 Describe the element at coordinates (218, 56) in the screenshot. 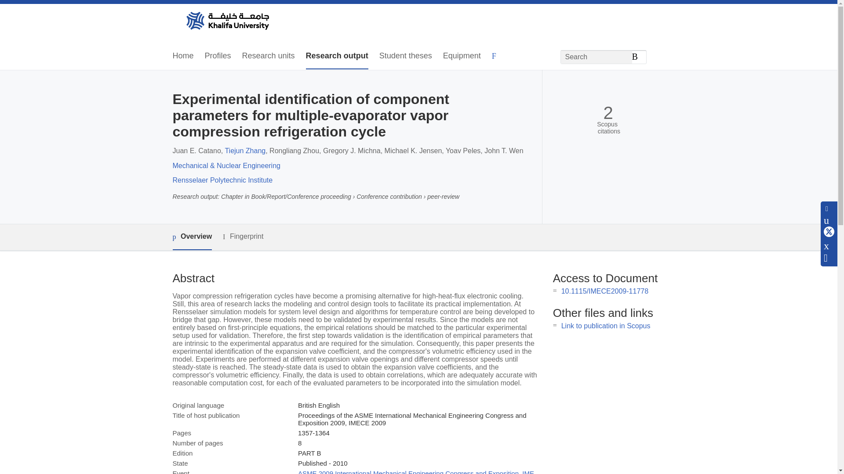

I see `Profiles` at that location.